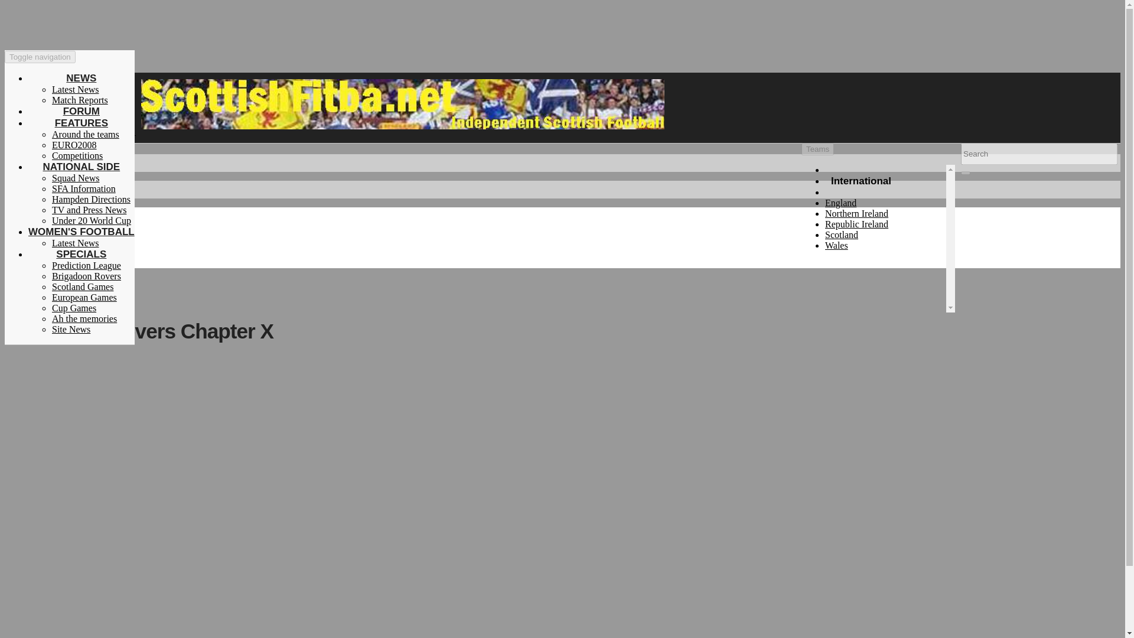 Image resolution: width=1134 pixels, height=638 pixels. What do you see at coordinates (842, 235) in the screenshot?
I see `Scotland` at bounding box center [842, 235].